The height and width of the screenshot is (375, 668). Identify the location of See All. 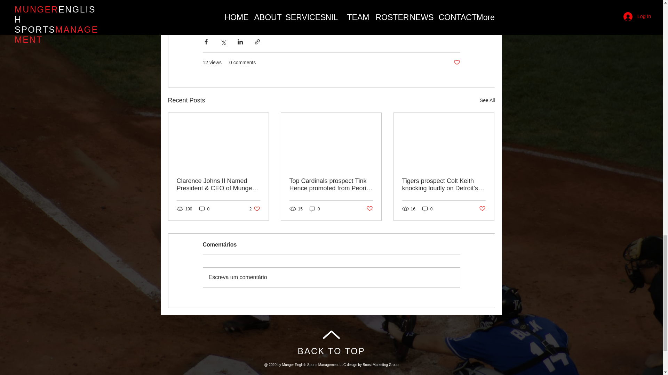
(332, 351).